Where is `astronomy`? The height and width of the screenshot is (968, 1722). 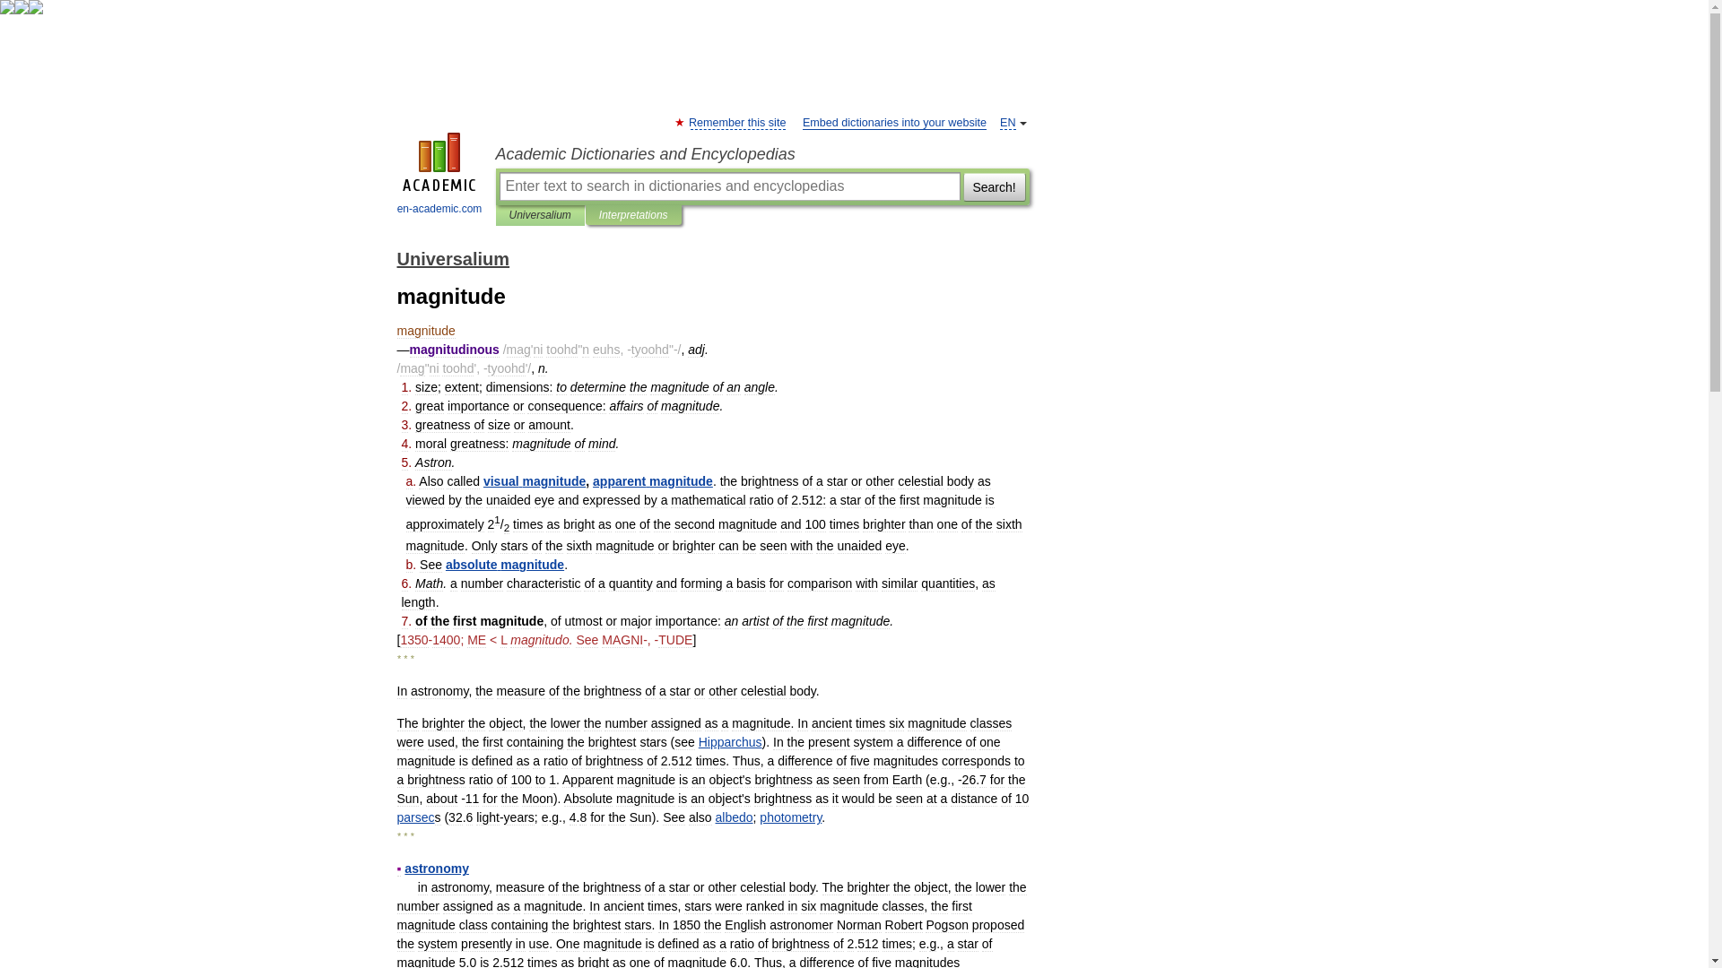
astronomy is located at coordinates (436, 869).